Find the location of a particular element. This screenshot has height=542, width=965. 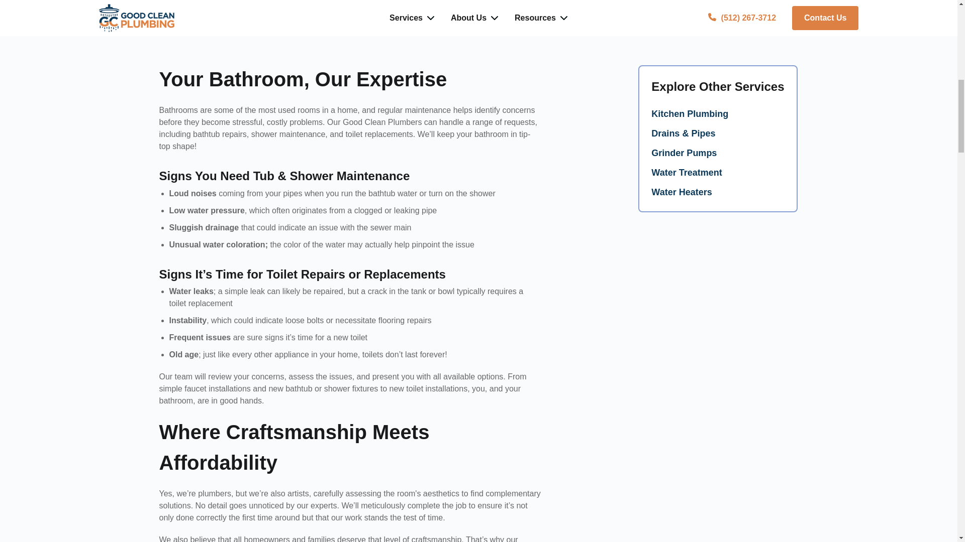

Kitchen Plumbing is located at coordinates (718, 113).